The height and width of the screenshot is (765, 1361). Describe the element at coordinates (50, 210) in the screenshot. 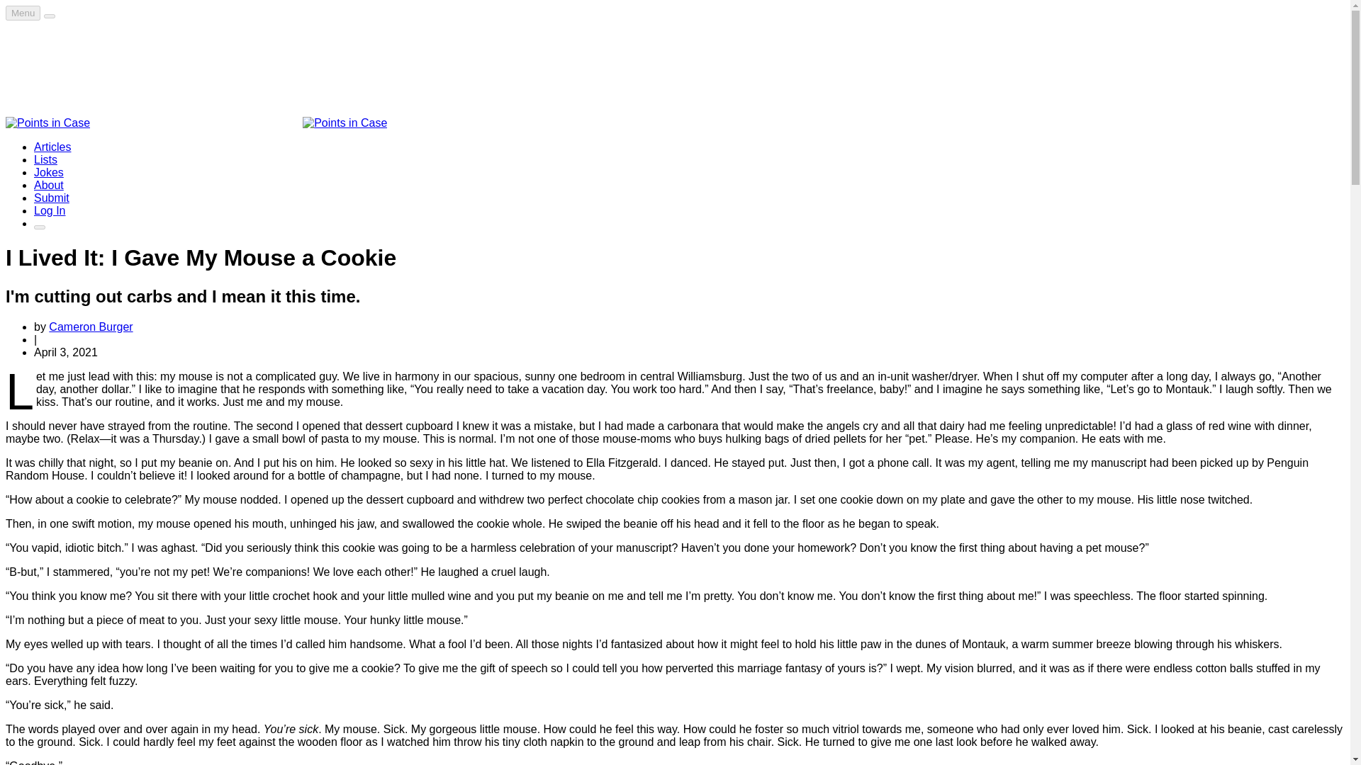

I see `Log In` at that location.